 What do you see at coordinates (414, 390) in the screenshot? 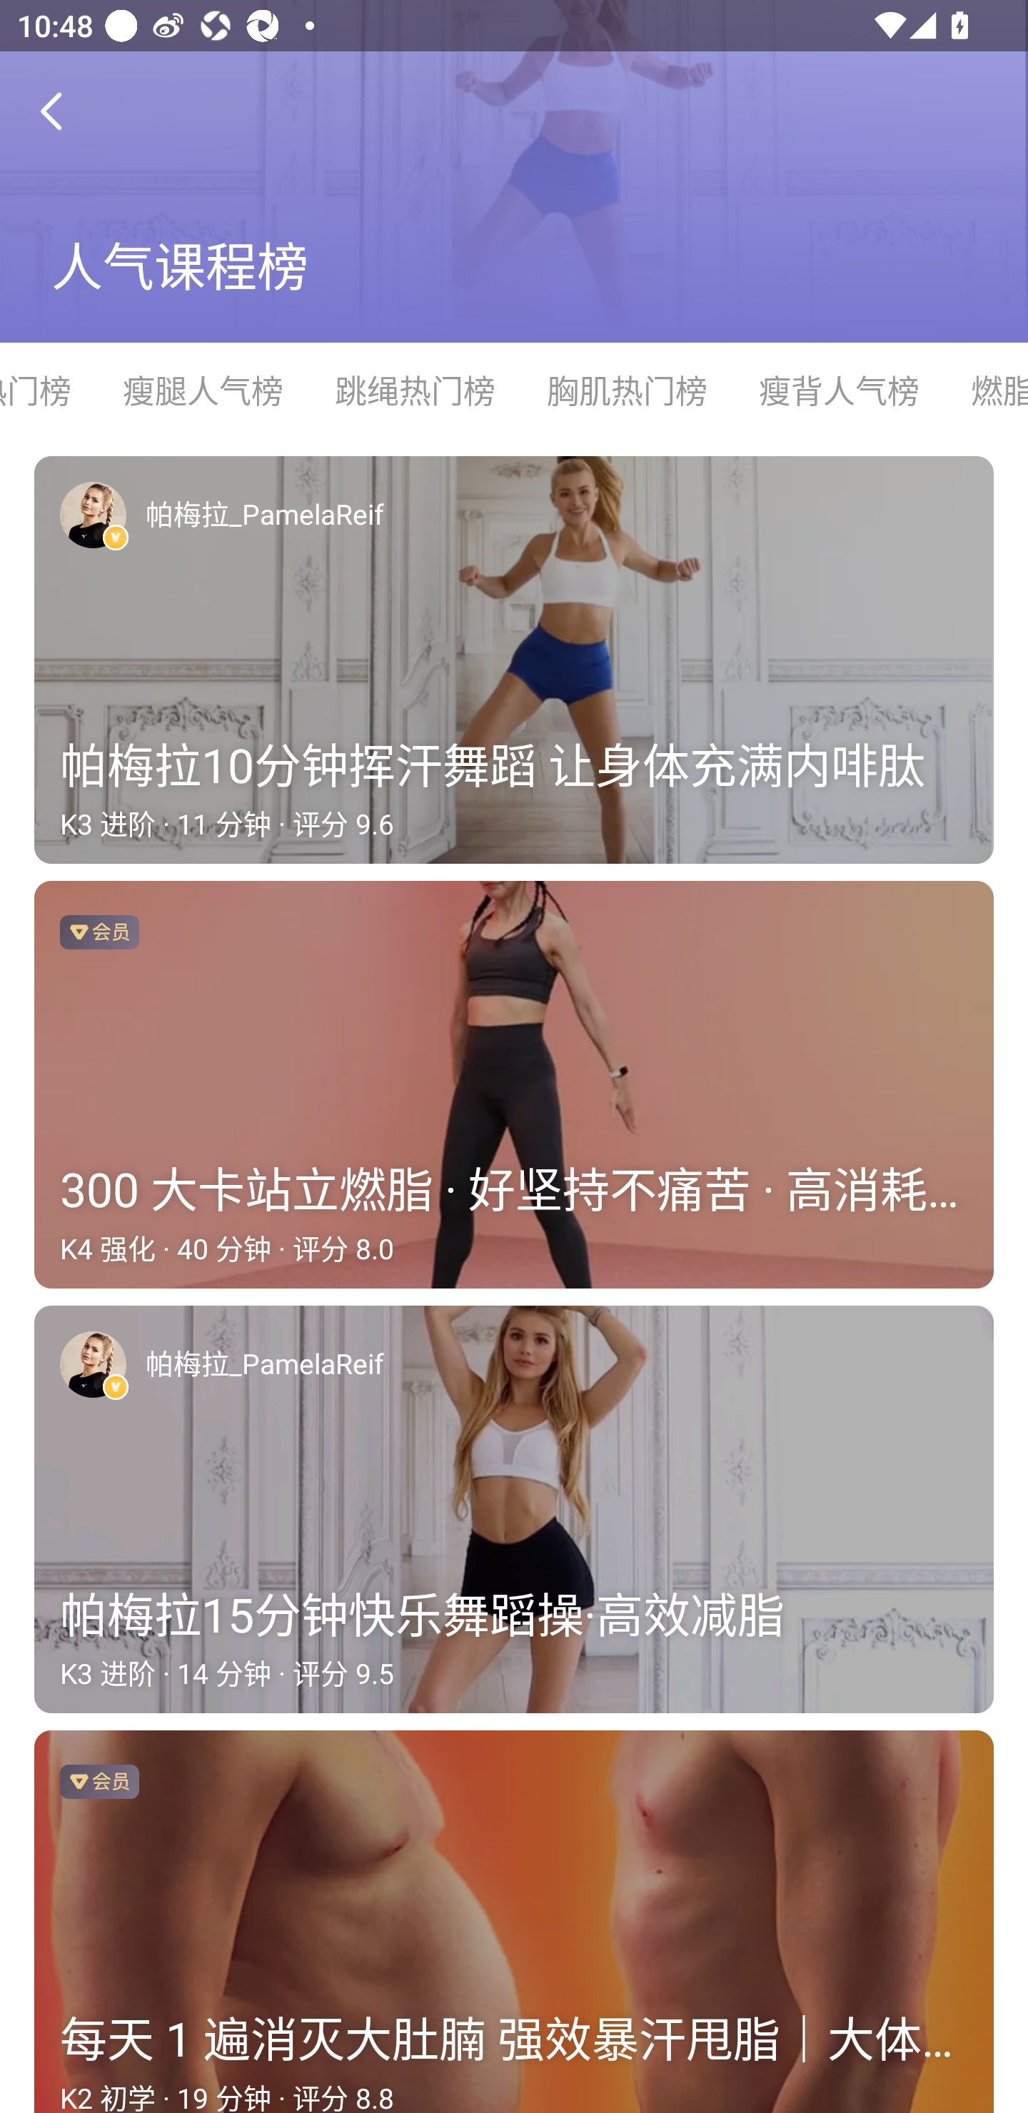
I see `跳绳热门榜` at bounding box center [414, 390].